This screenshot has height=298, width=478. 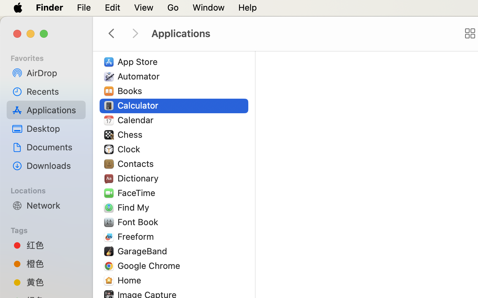 What do you see at coordinates (53, 205) in the screenshot?
I see `Network` at bounding box center [53, 205].